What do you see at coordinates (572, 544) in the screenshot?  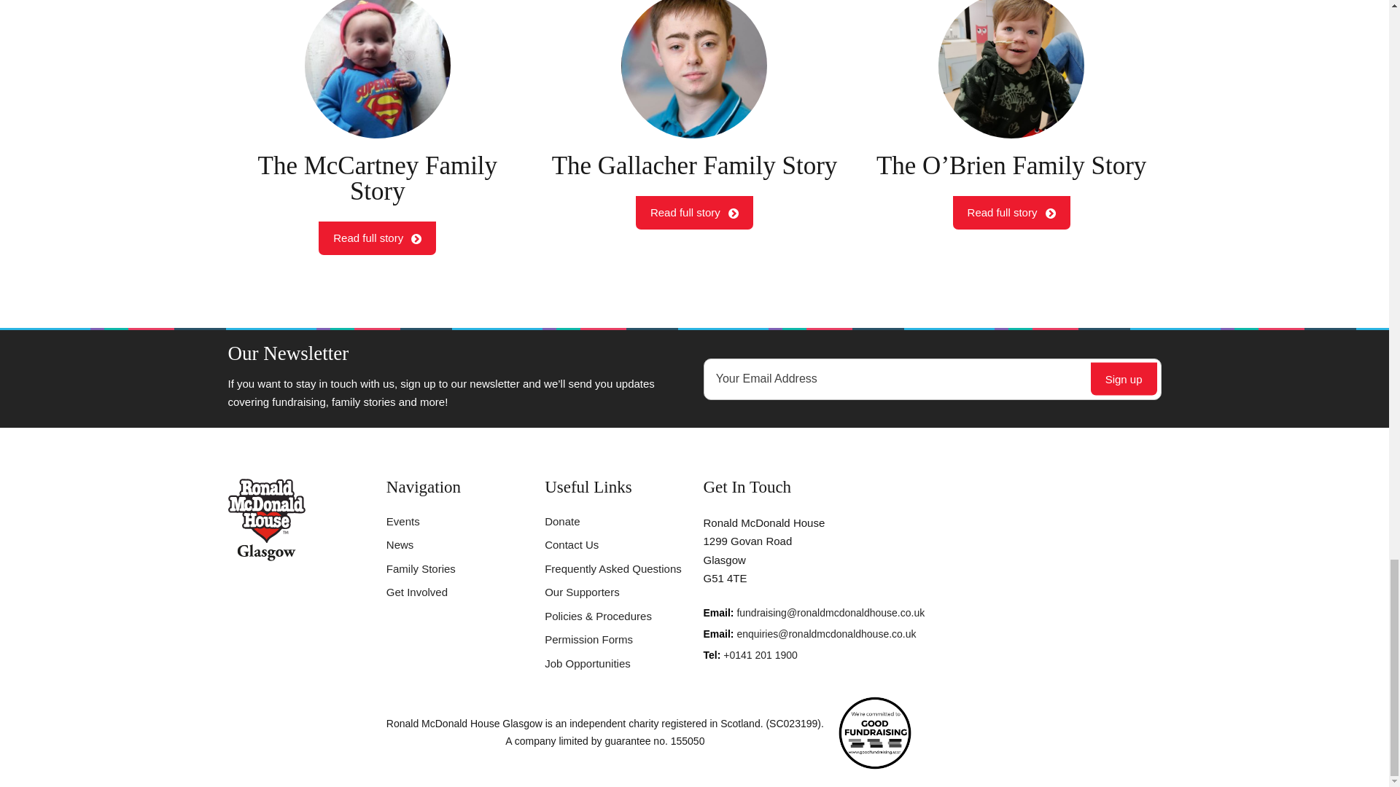 I see `Events` at bounding box center [572, 544].